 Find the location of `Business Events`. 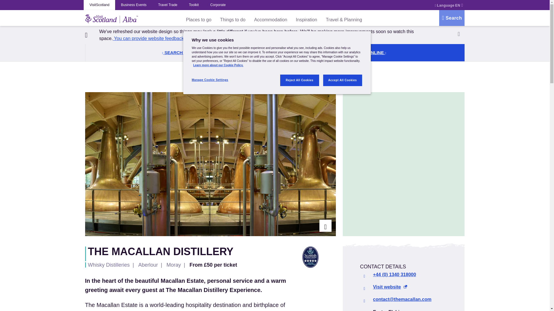

Business Events is located at coordinates (134, 5).